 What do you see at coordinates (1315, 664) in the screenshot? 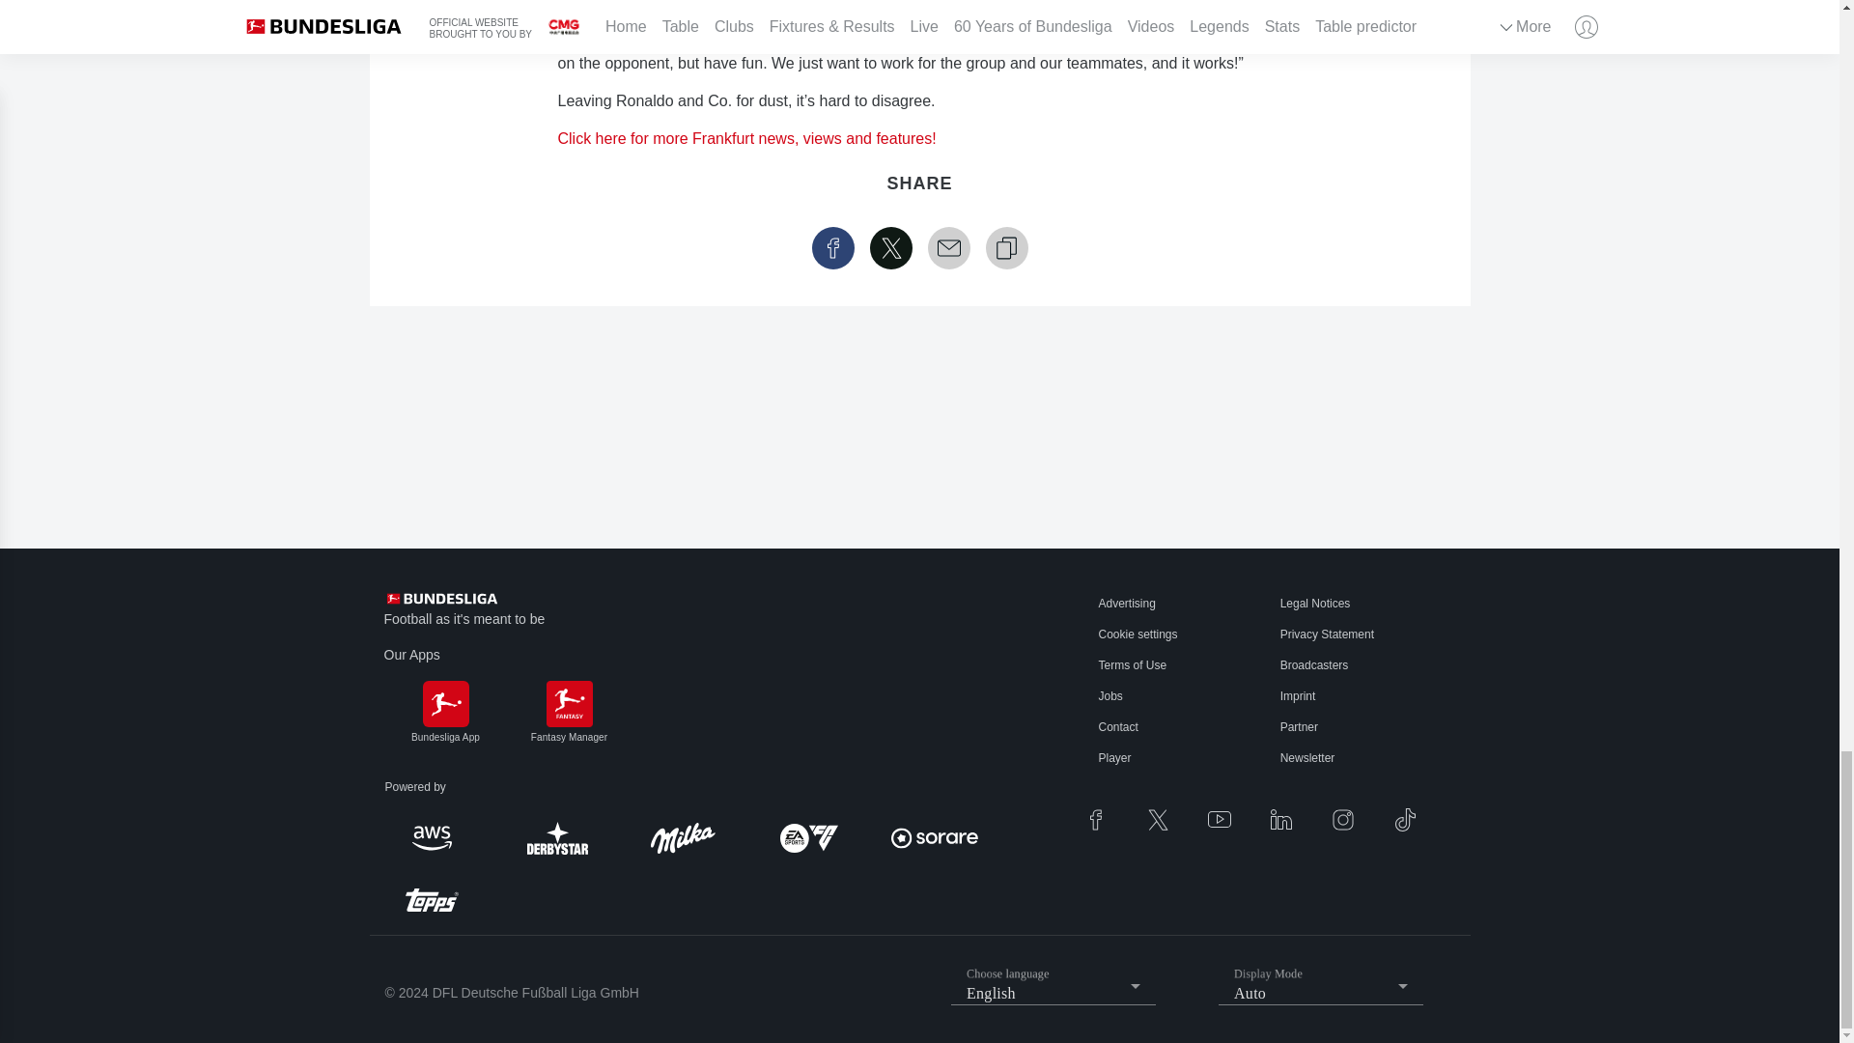
I see `Broadcasters` at bounding box center [1315, 664].